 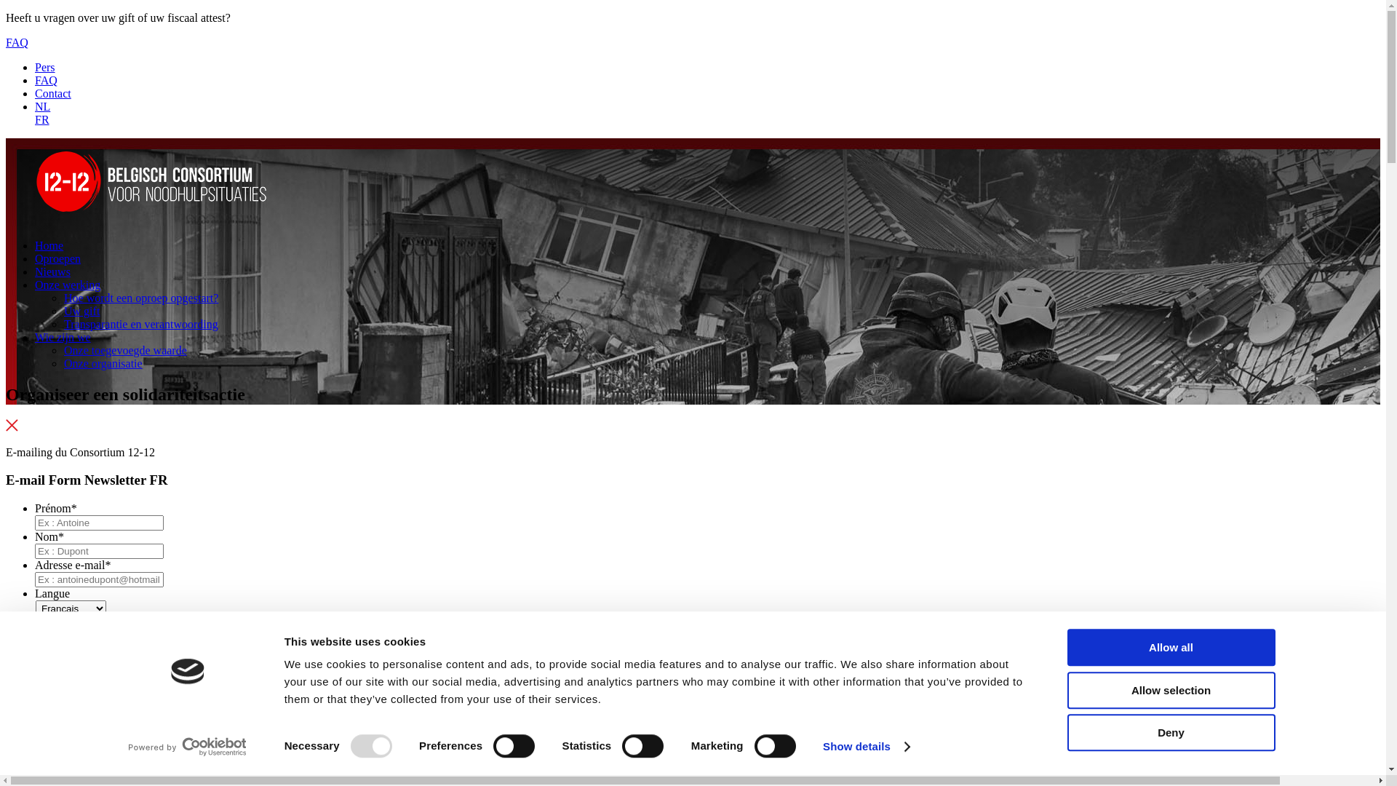 I want to click on FR, so click(x=42, y=119).